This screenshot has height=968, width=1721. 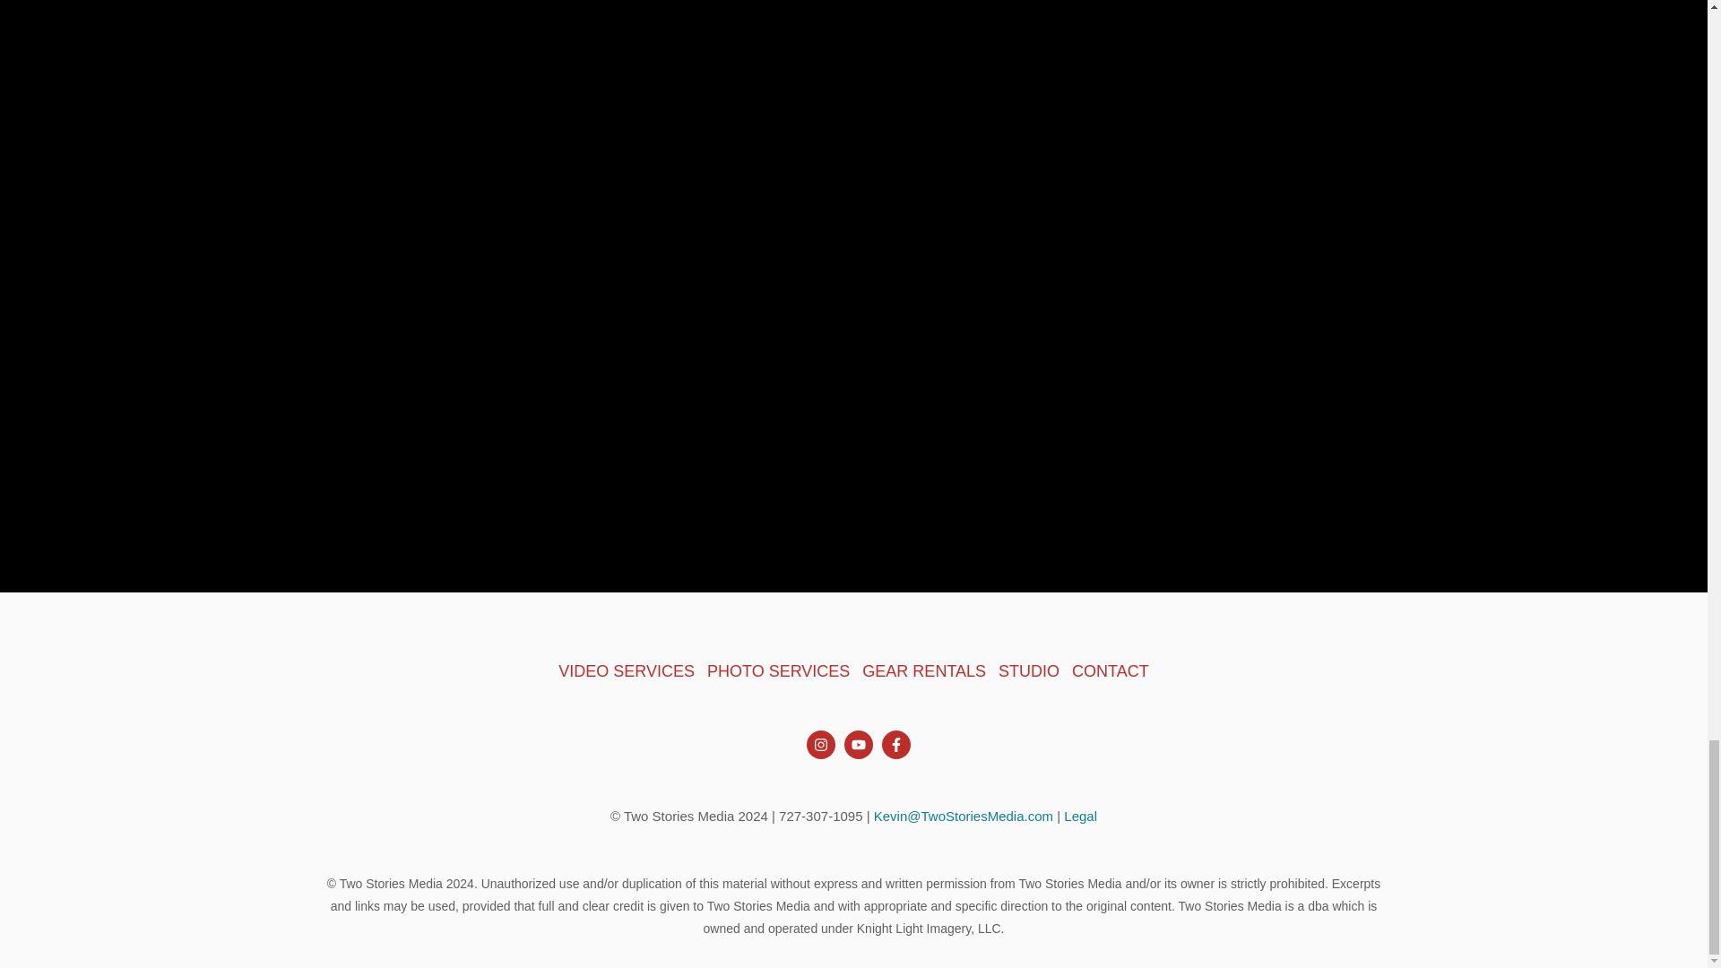 I want to click on VIDEO SERVICES, so click(x=626, y=670).